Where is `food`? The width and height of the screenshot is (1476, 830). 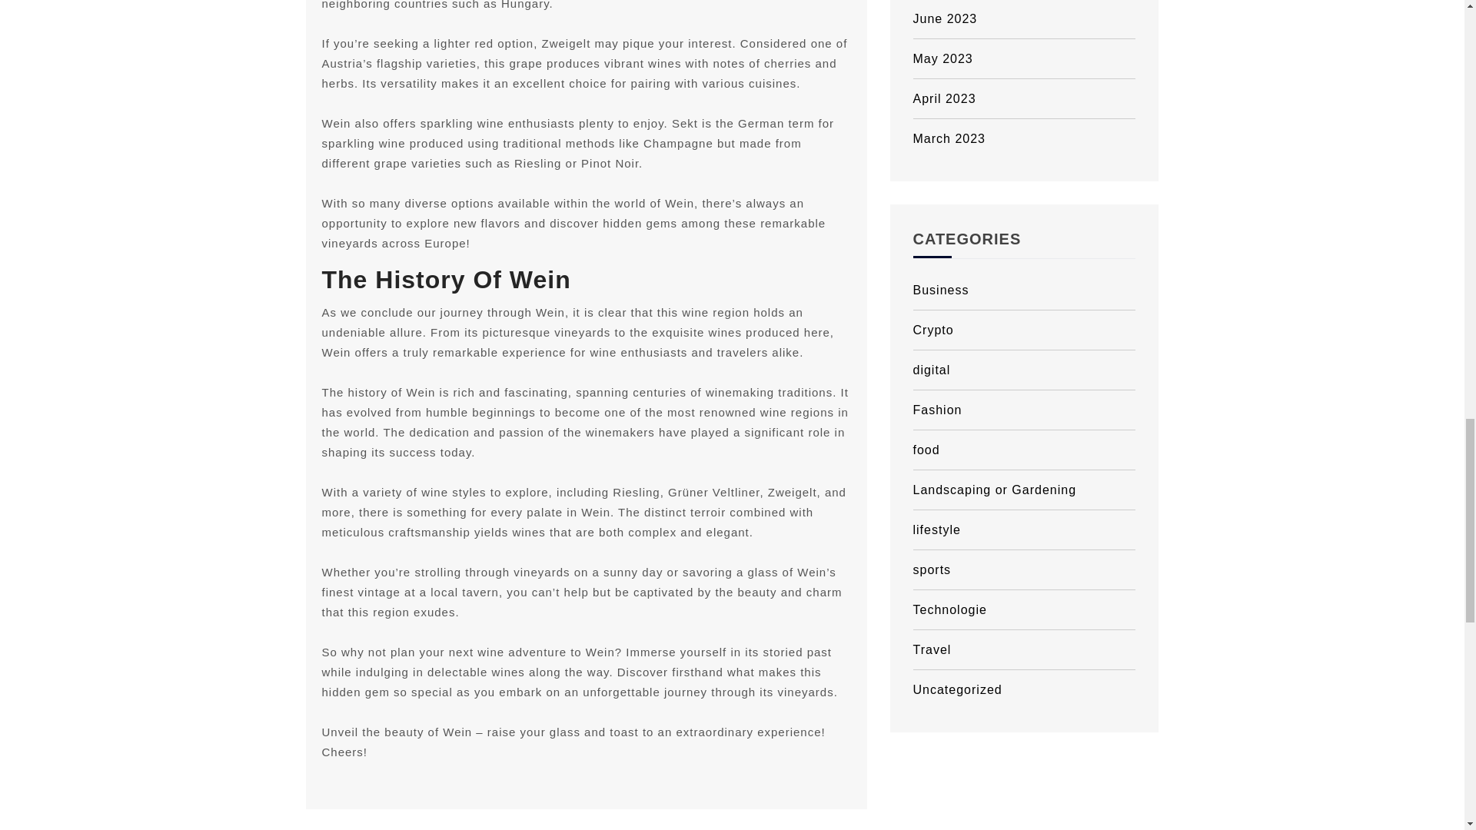
food is located at coordinates (1025, 450).